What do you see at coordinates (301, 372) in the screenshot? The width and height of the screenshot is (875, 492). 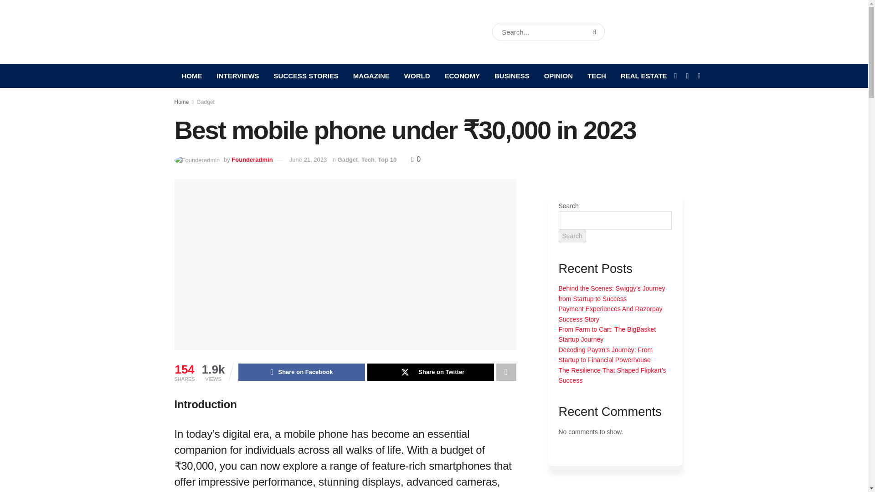 I see `Share on Facebook` at bounding box center [301, 372].